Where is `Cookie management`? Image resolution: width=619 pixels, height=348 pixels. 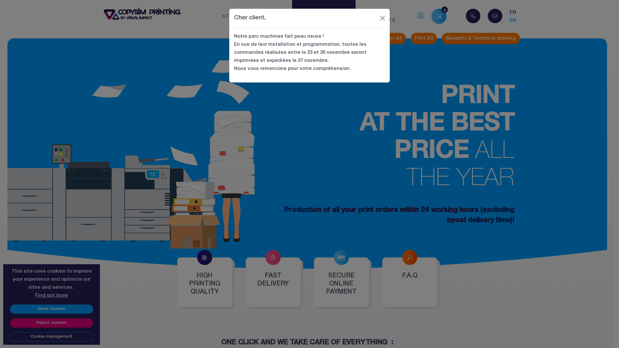 Cookie management is located at coordinates (52, 337).